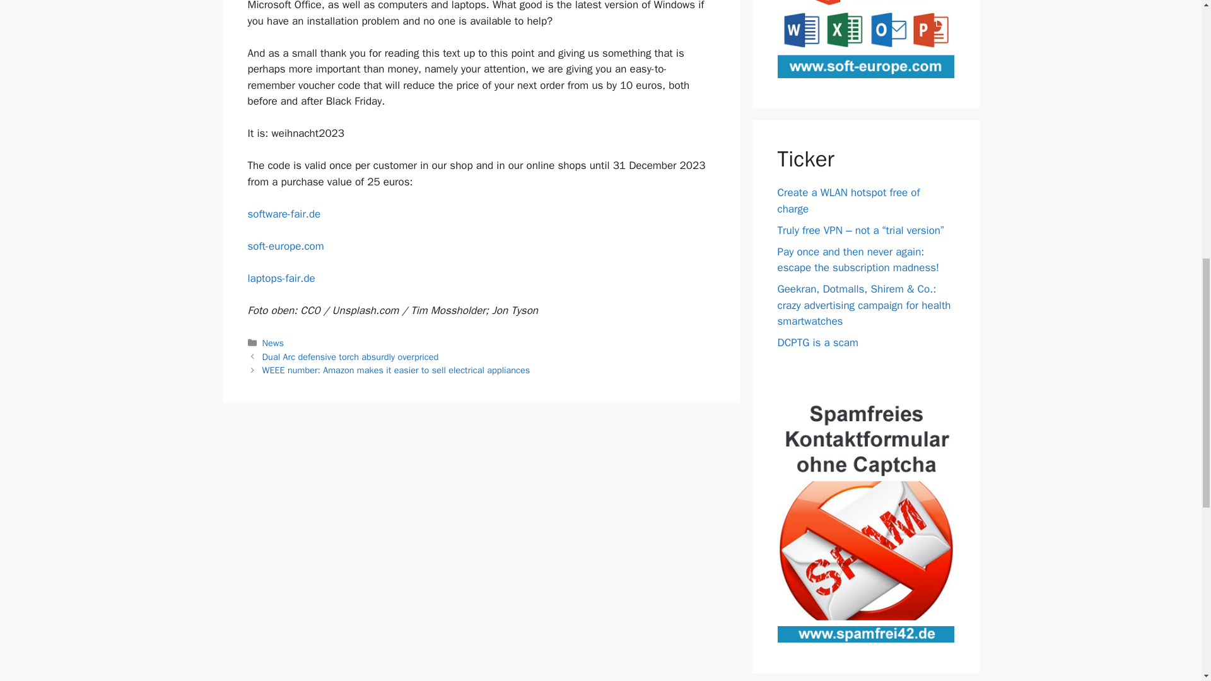  Describe the element at coordinates (281, 278) in the screenshot. I see `laptops-fair.de` at that location.